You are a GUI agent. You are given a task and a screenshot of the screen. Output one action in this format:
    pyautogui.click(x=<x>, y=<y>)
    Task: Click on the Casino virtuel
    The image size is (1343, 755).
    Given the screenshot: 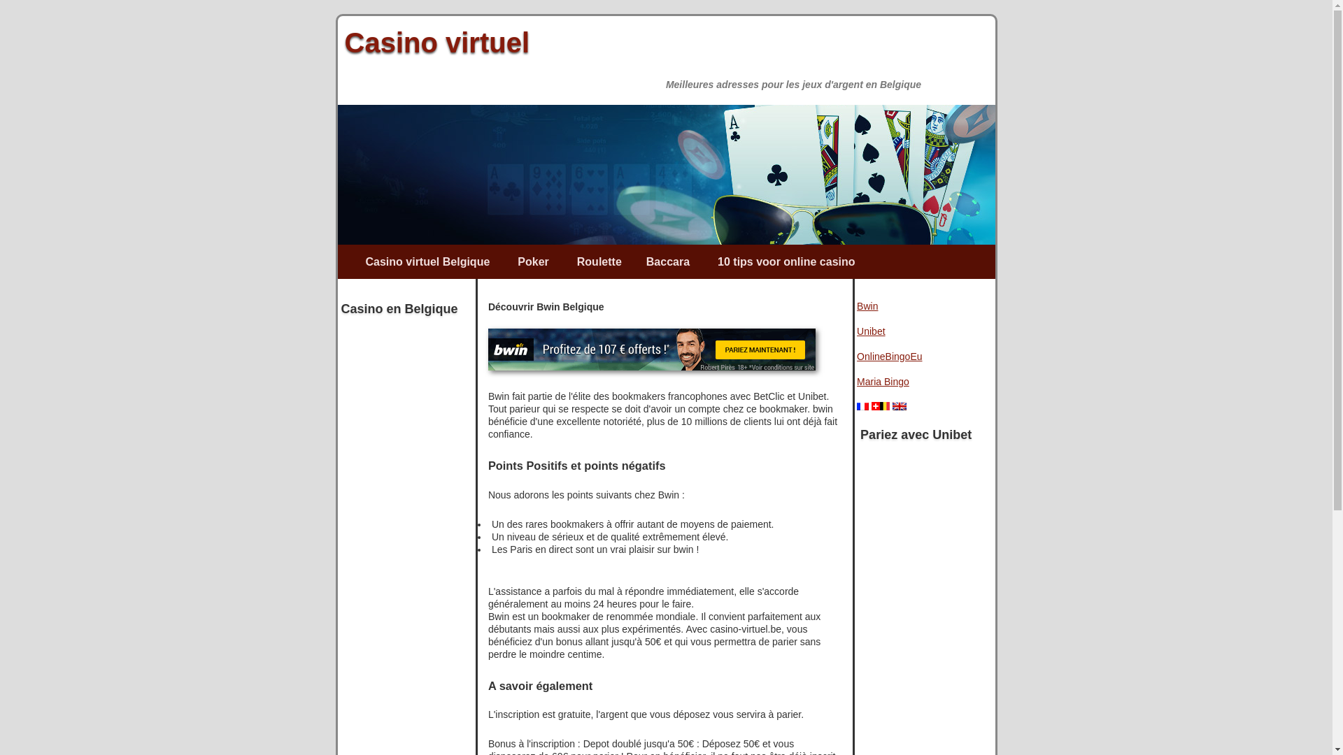 What is the action you would take?
    pyautogui.click(x=436, y=42)
    